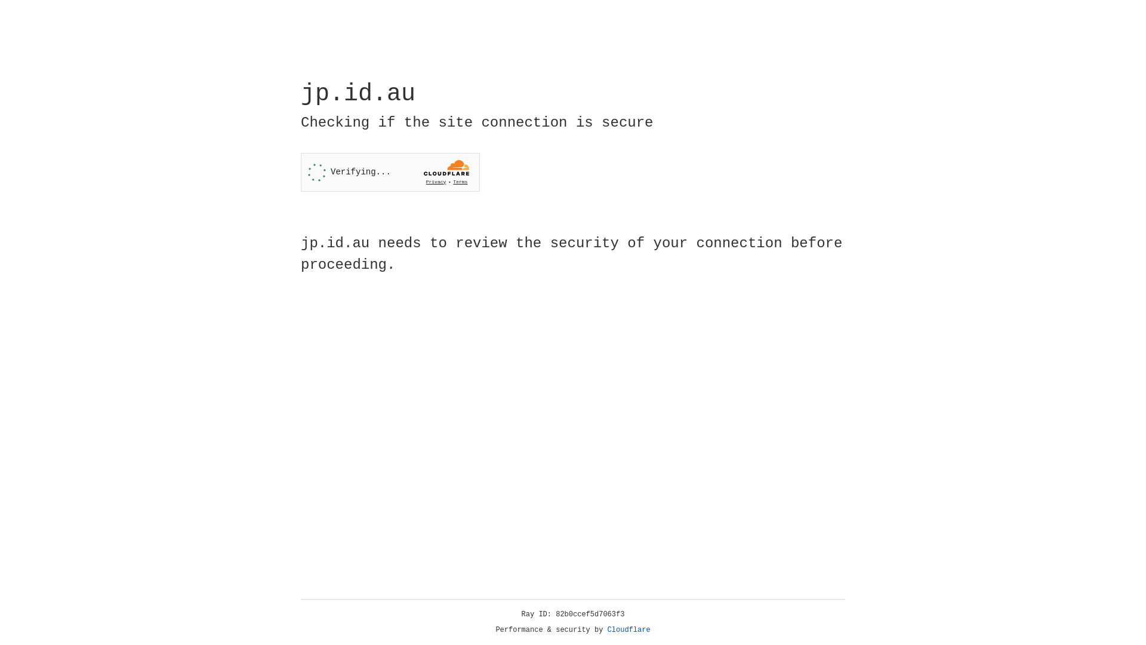  What do you see at coordinates (390, 172) in the screenshot?
I see `Widget containing a Cloudflare security challenge` at bounding box center [390, 172].